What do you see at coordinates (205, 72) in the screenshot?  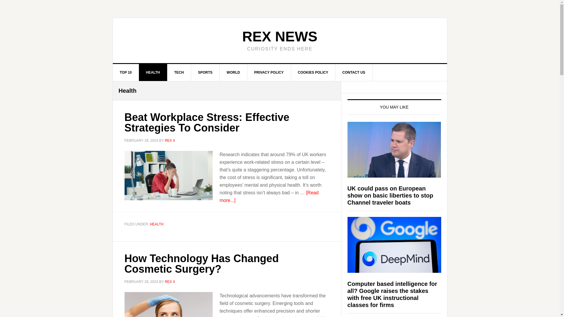 I see `SPORTS` at bounding box center [205, 72].